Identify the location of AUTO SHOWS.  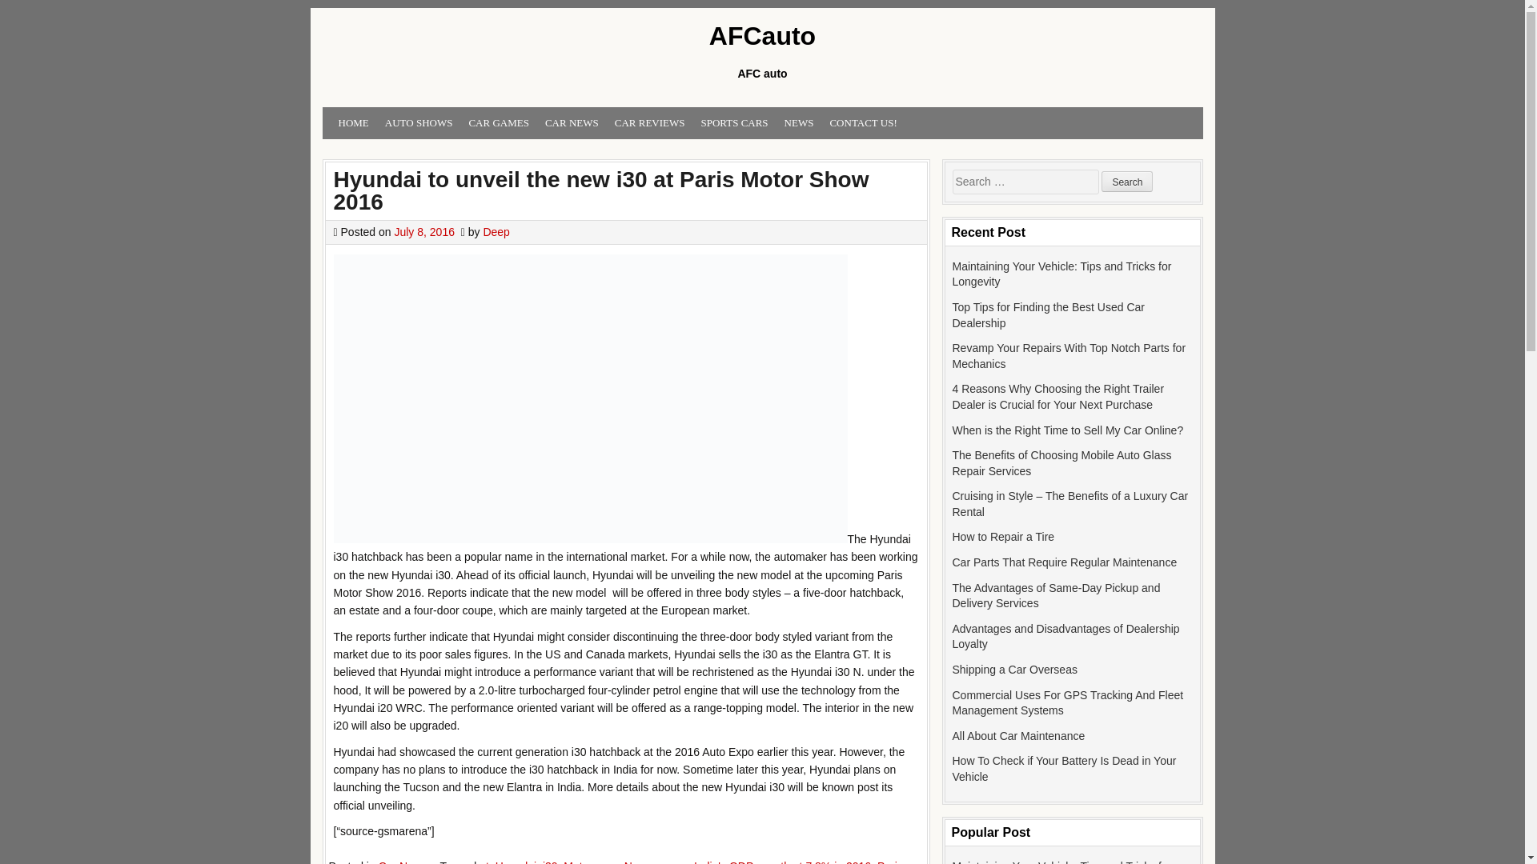
(419, 123).